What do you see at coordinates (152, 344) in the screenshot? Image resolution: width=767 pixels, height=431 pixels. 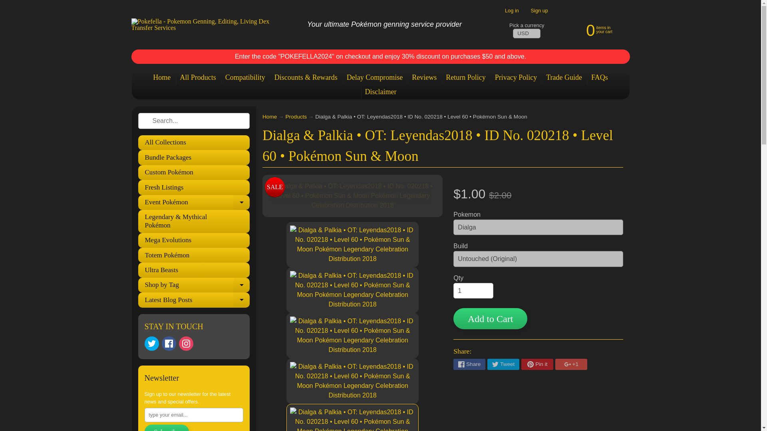 I see `Twitter` at bounding box center [152, 344].